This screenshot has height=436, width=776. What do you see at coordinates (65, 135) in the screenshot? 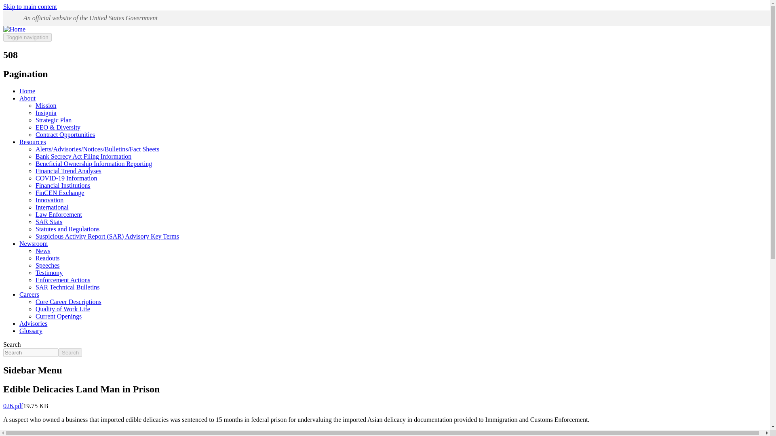
I see `Contract Opportunities` at bounding box center [65, 135].